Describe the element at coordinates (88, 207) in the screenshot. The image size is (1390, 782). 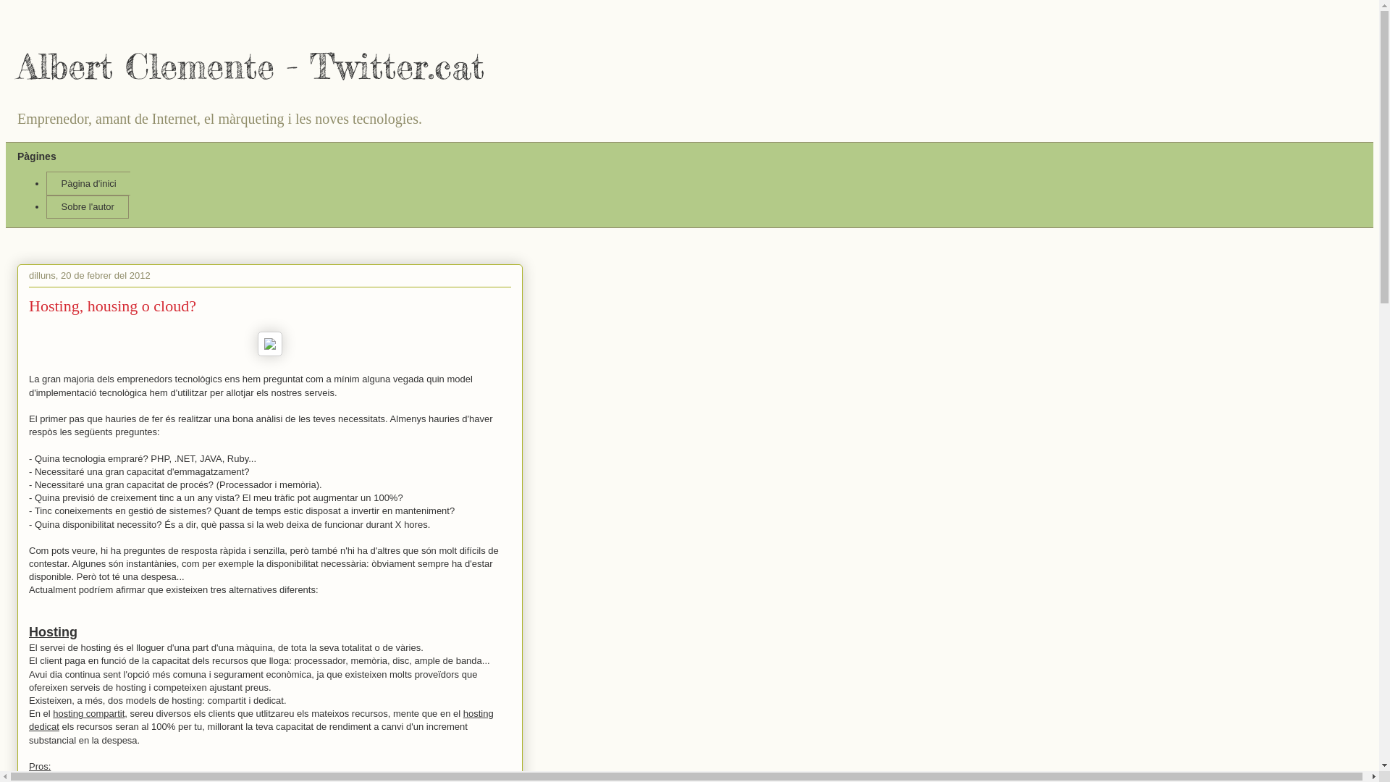
I see `Sobre l'autor` at that location.